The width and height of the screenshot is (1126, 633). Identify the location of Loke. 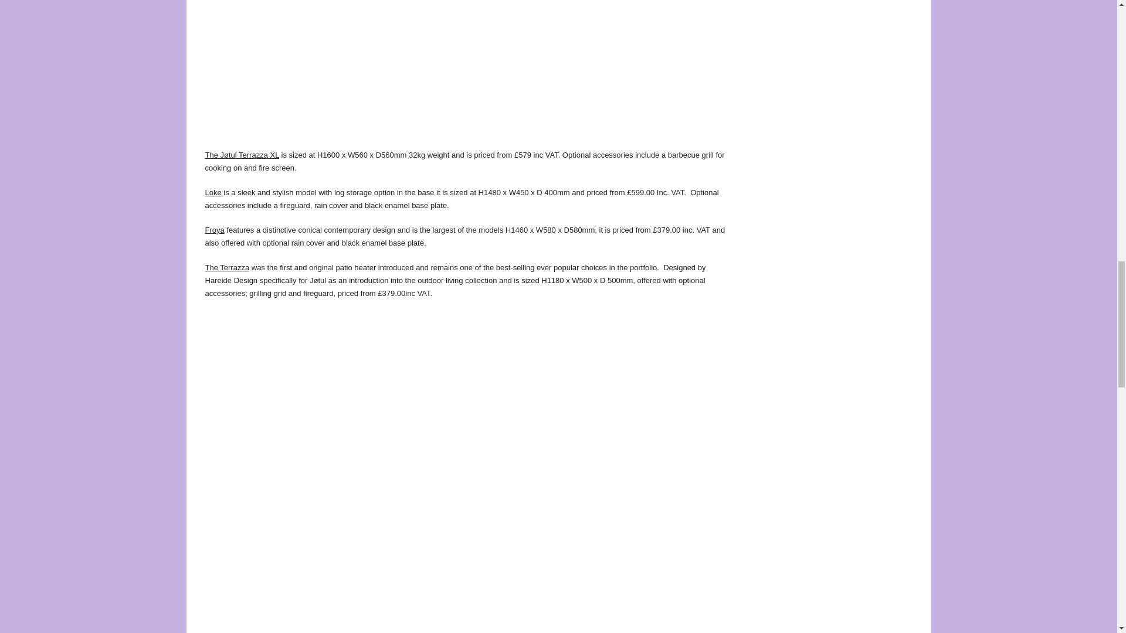
(213, 192).